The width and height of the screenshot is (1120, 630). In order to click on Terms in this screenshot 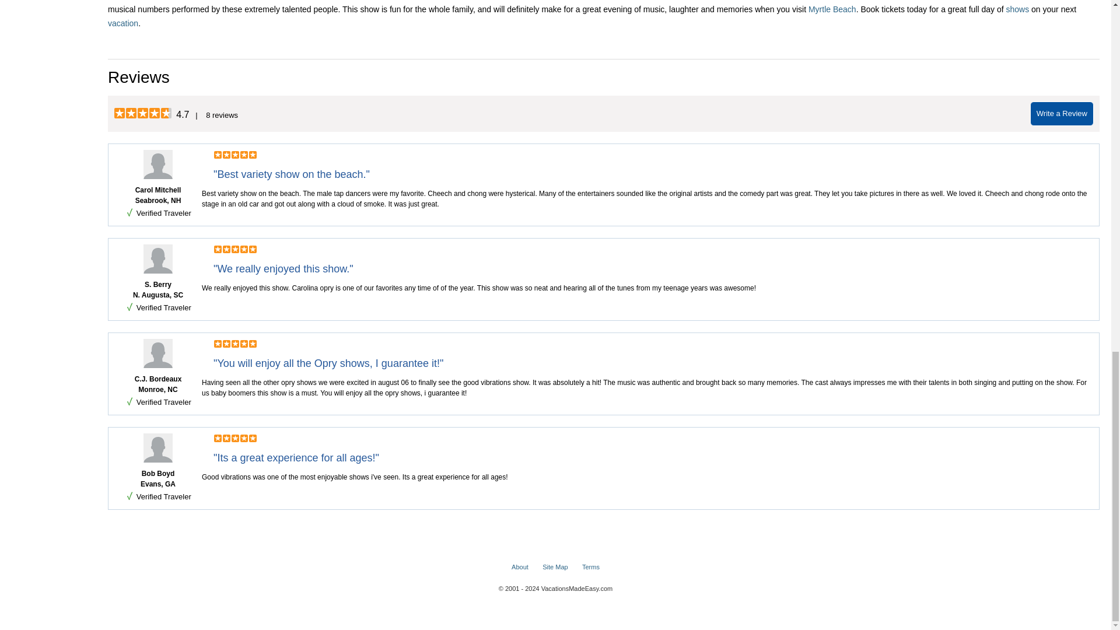, I will do `click(590, 567)`.